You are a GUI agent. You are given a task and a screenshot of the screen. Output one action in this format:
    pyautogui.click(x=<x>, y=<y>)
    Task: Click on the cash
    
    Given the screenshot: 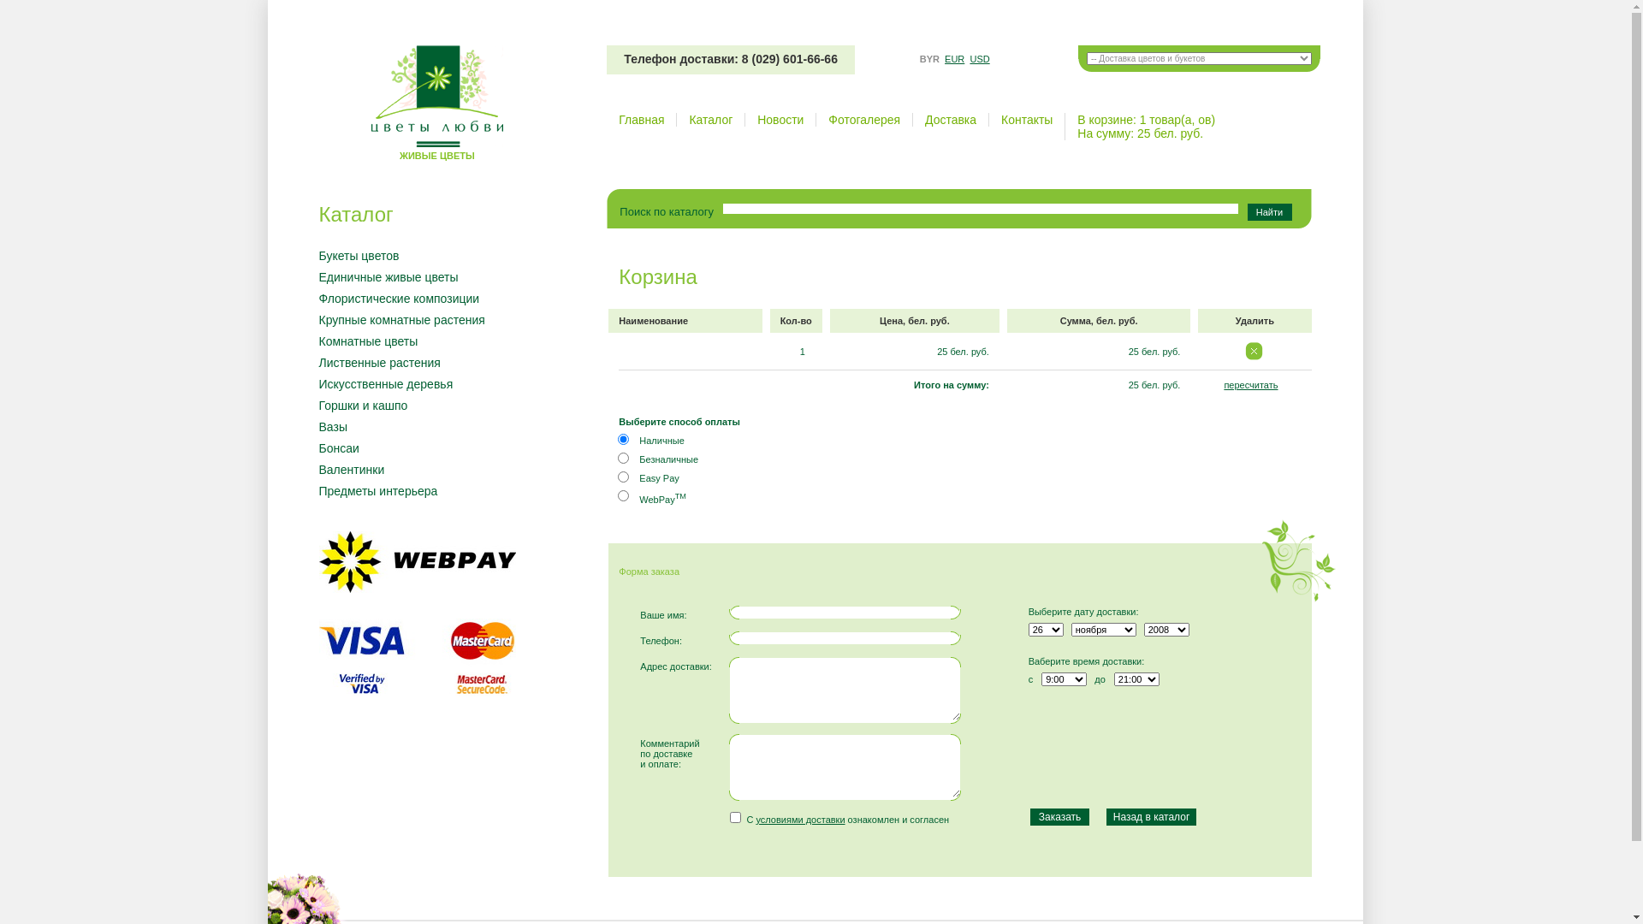 What is the action you would take?
    pyautogui.click(x=623, y=440)
    